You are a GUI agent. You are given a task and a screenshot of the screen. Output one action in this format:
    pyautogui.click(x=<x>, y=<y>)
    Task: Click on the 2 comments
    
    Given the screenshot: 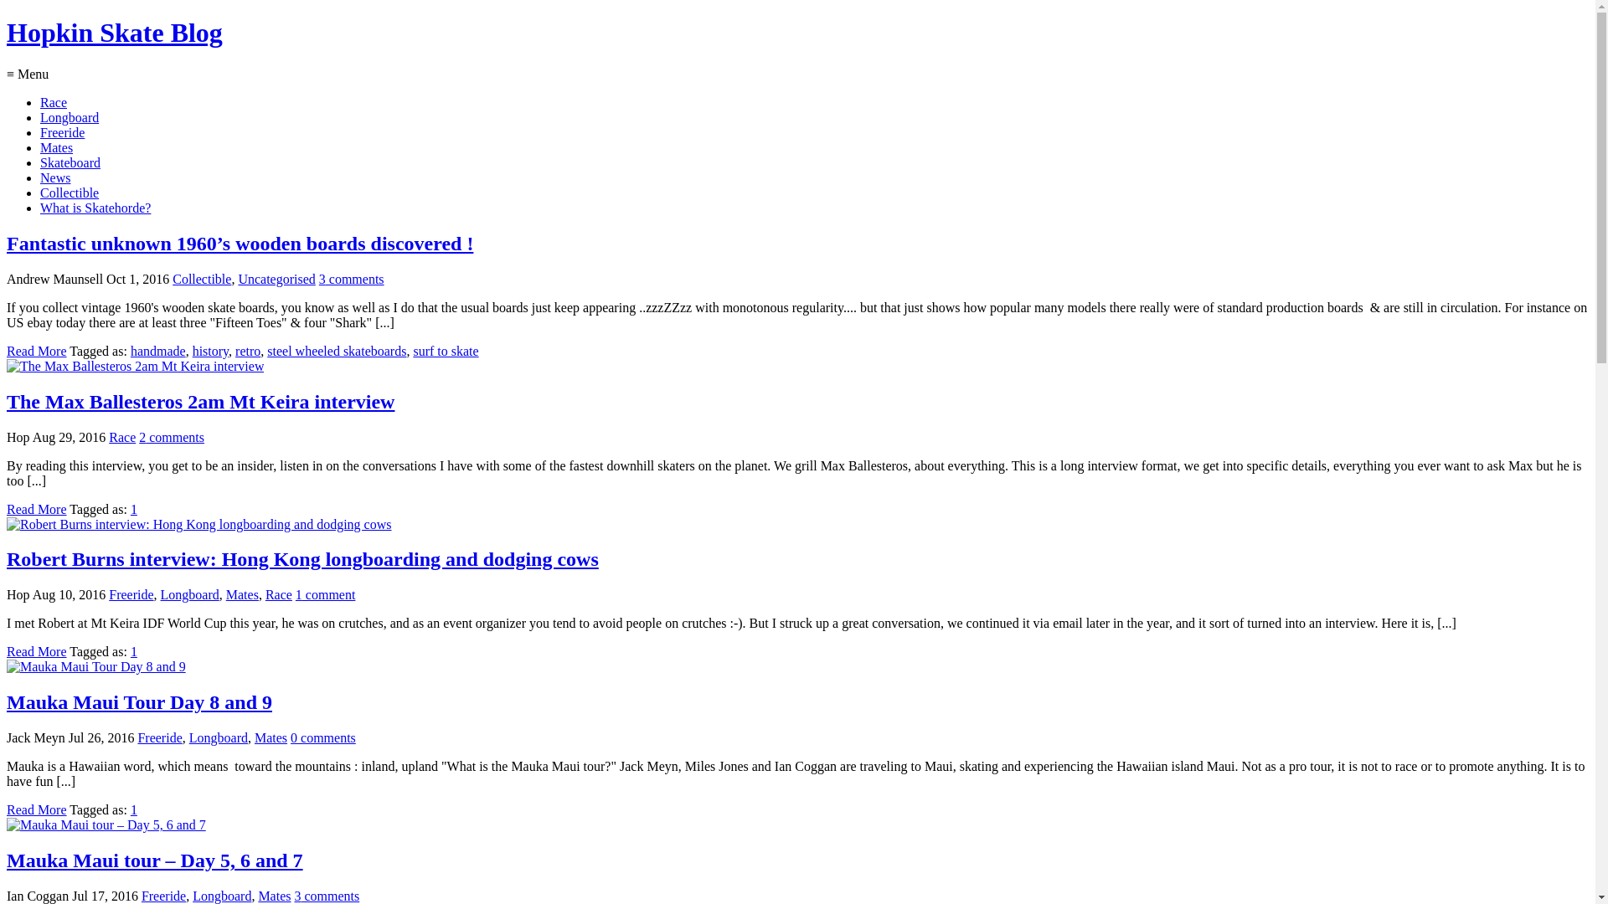 What is the action you would take?
    pyautogui.click(x=172, y=437)
    